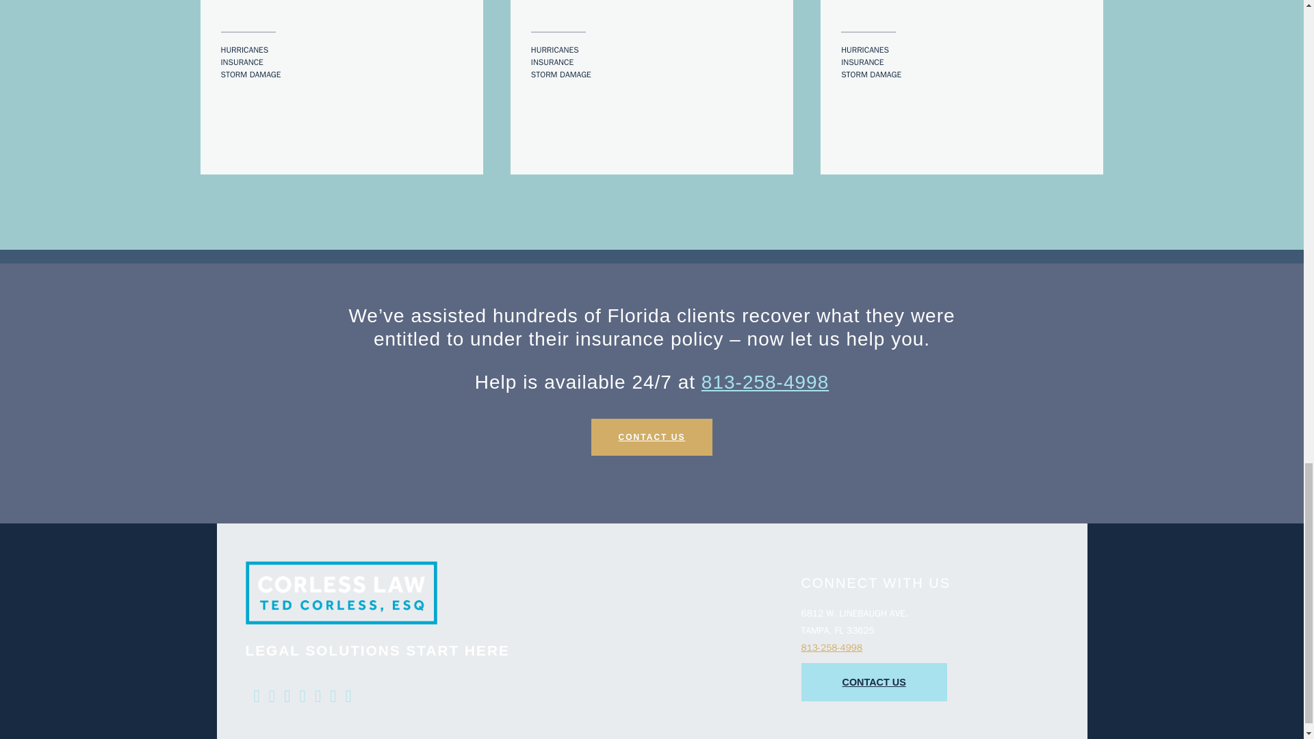  I want to click on 813-258-4998, so click(765, 382).